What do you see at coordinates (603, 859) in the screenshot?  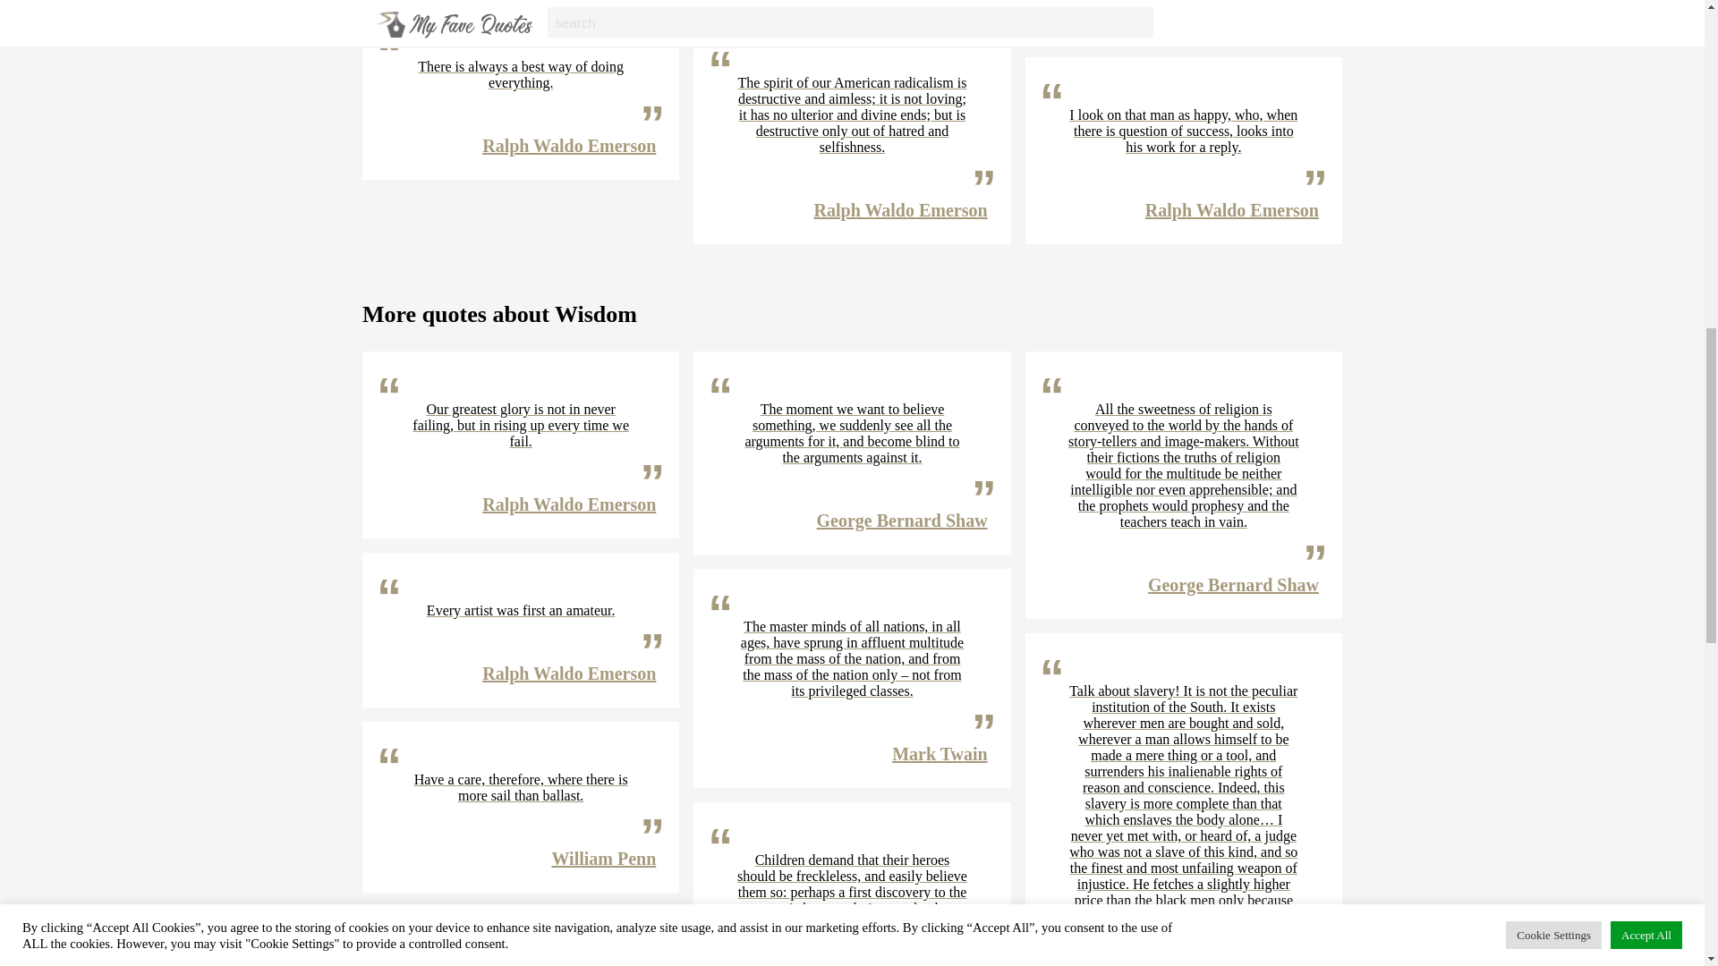 I see `William Penn` at bounding box center [603, 859].